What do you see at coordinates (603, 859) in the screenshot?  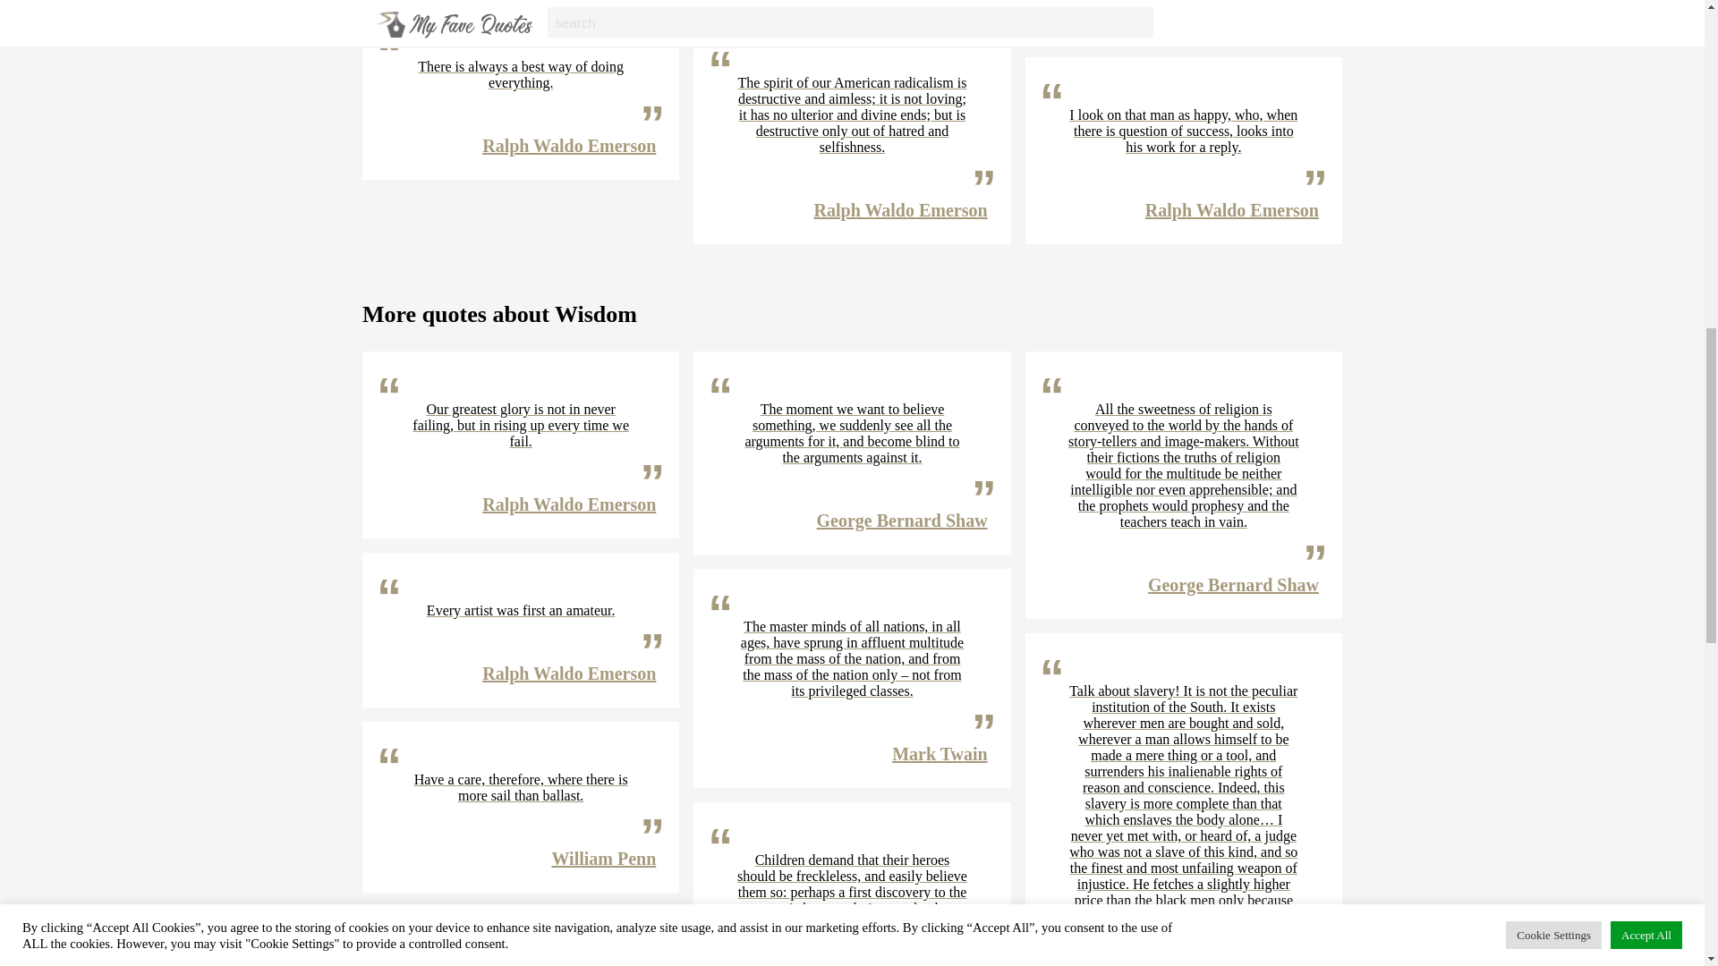 I see `William Penn` at bounding box center [603, 859].